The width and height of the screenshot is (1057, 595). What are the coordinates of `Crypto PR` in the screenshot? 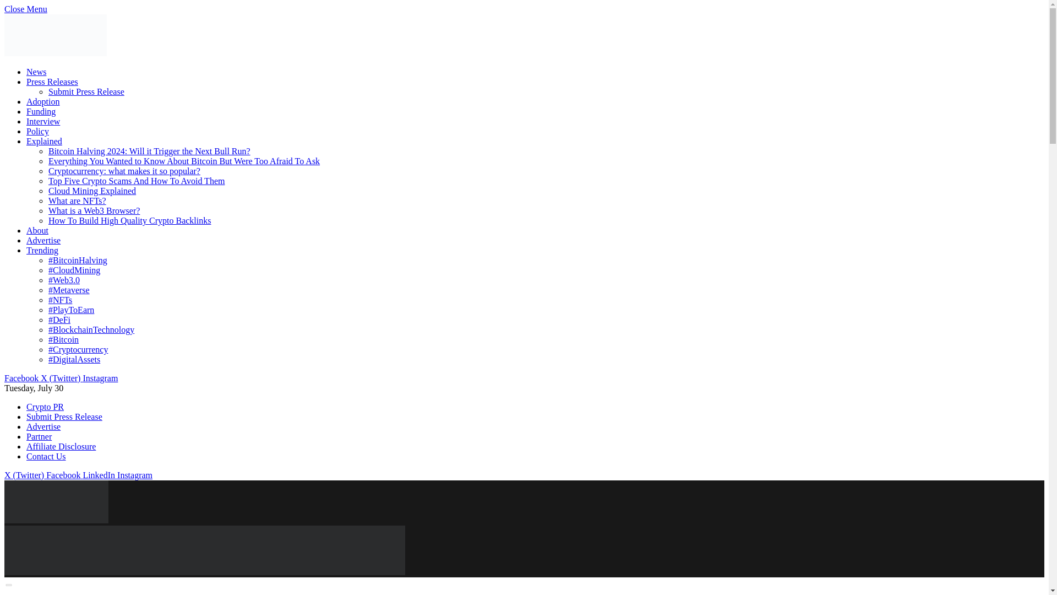 It's located at (45, 407).